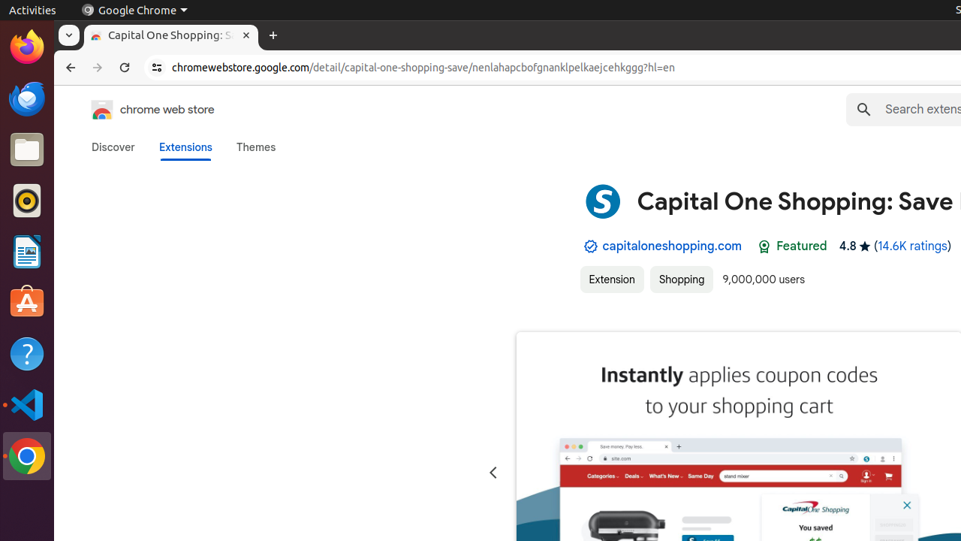 The width and height of the screenshot is (961, 541). Describe the element at coordinates (27, 456) in the screenshot. I see `Google Chrome` at that location.